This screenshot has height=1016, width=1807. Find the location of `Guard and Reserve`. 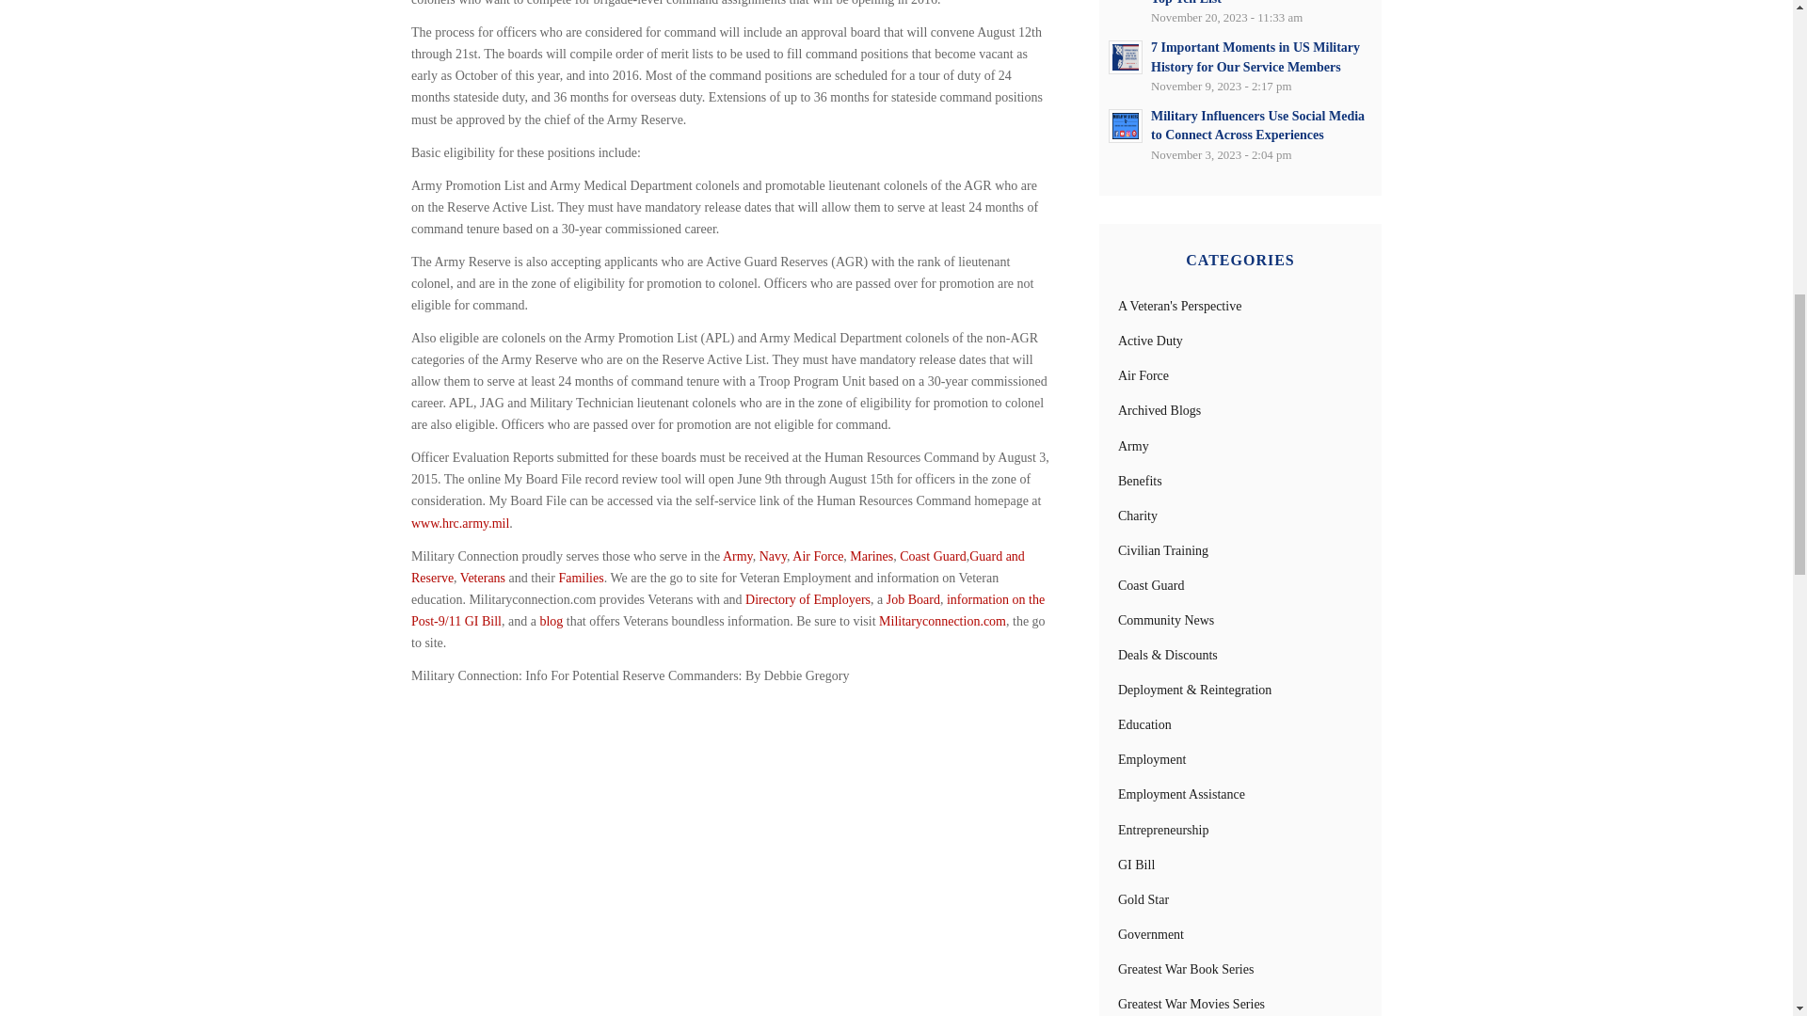

Guard and Reserve is located at coordinates (717, 567).